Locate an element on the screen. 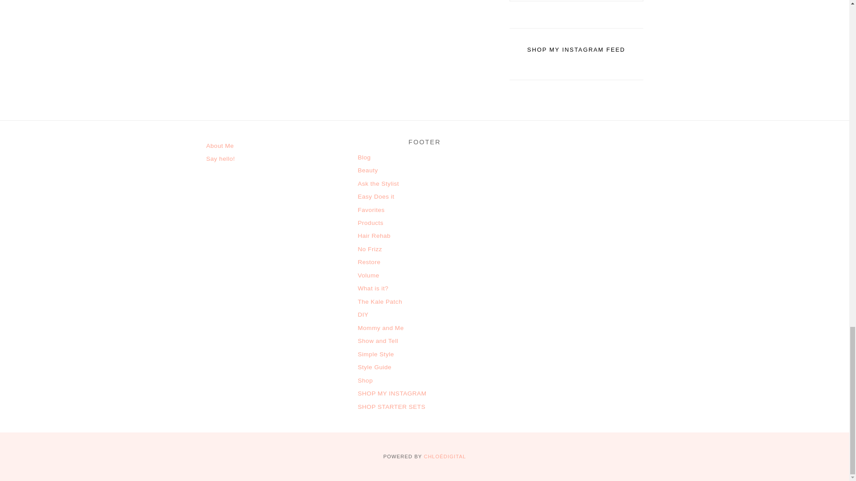 This screenshot has height=481, width=856. Easy Does it is located at coordinates (375, 197).